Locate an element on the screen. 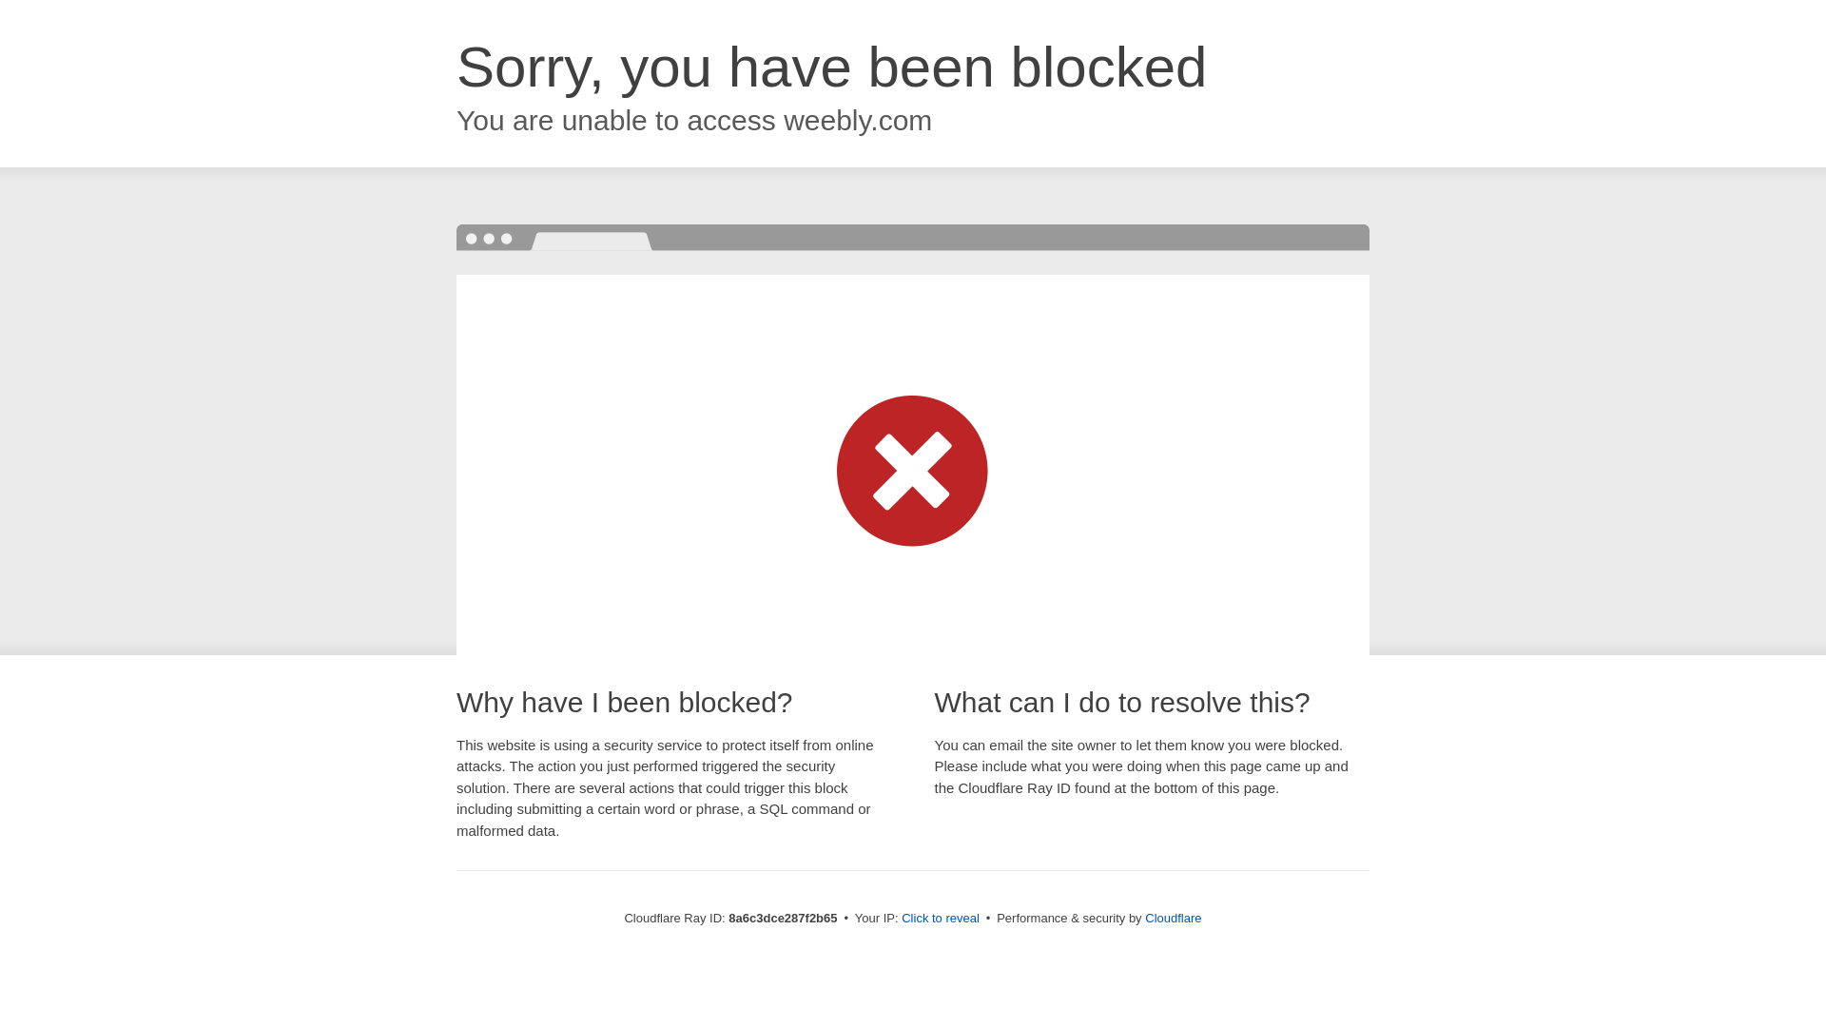 Image resolution: width=1826 pixels, height=1027 pixels. Cloudflare is located at coordinates (1173, 918).